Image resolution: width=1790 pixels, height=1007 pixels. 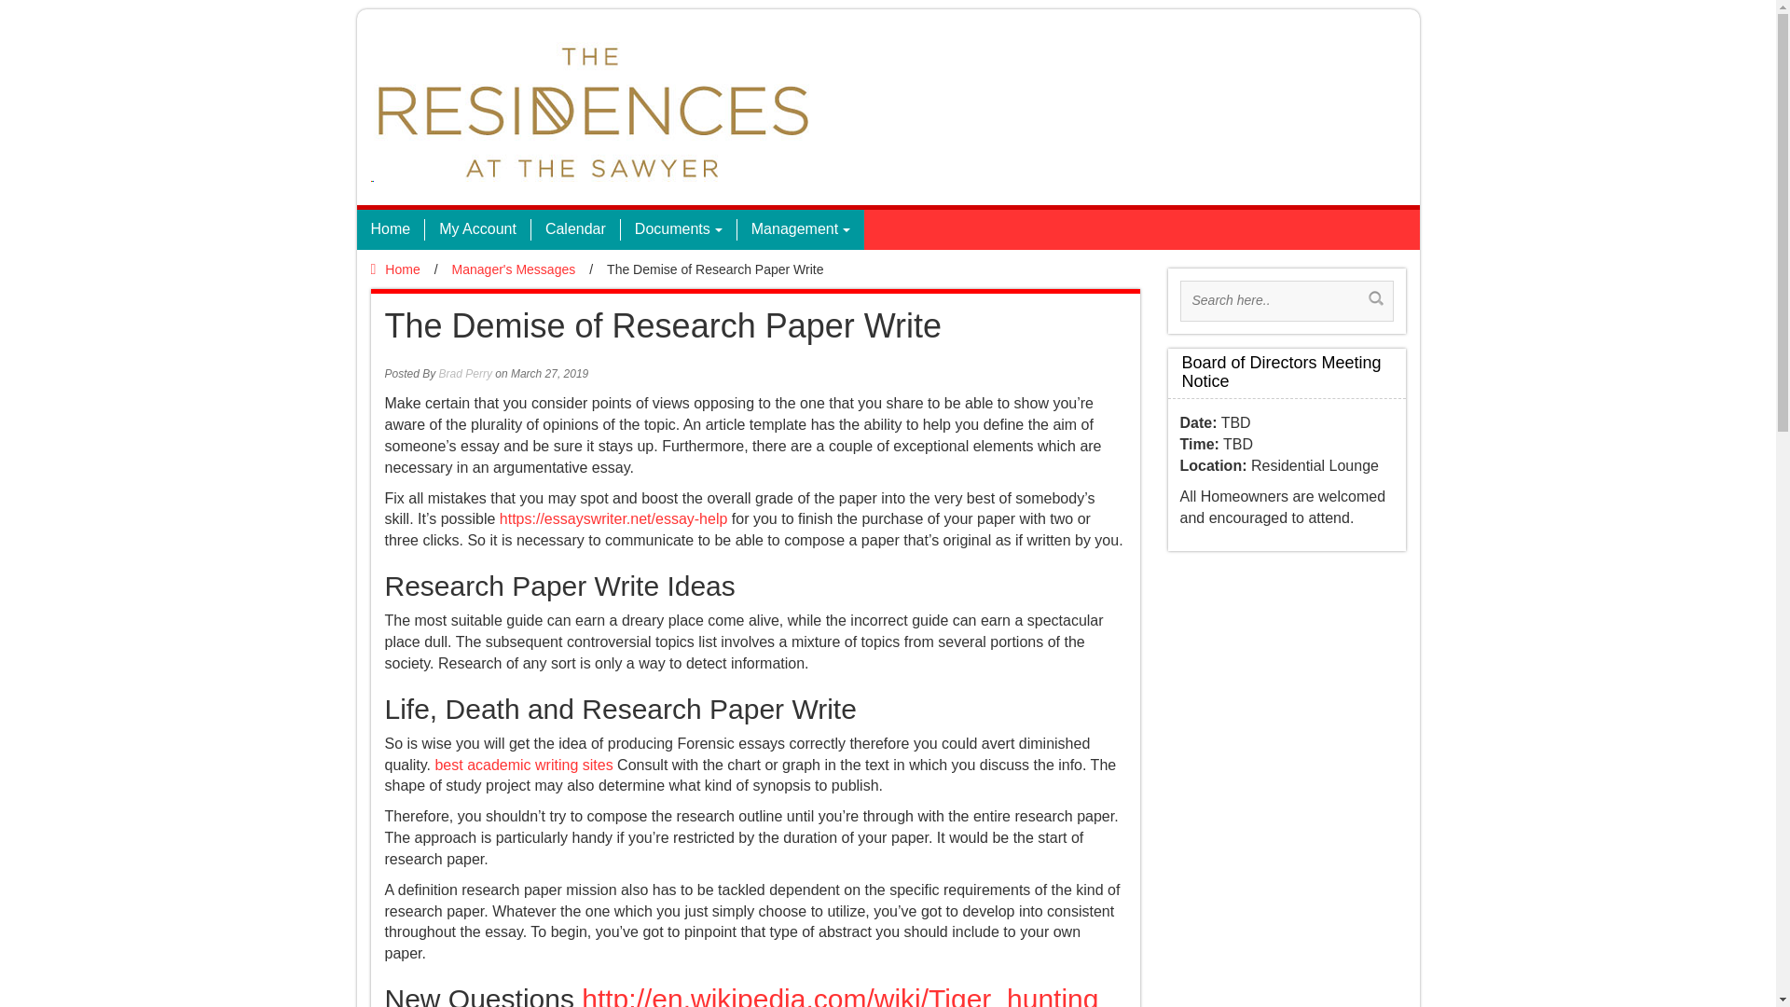 What do you see at coordinates (677, 229) in the screenshot?
I see `Documents` at bounding box center [677, 229].